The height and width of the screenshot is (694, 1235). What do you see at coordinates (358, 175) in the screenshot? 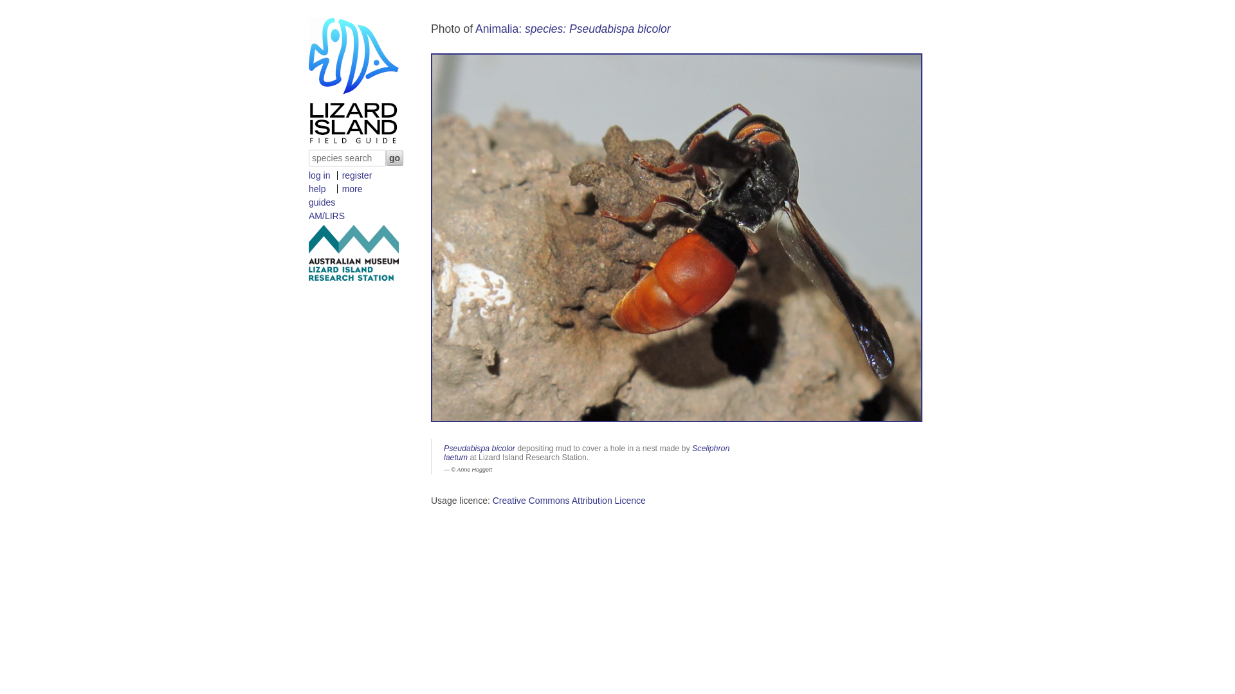
I see `register` at bounding box center [358, 175].